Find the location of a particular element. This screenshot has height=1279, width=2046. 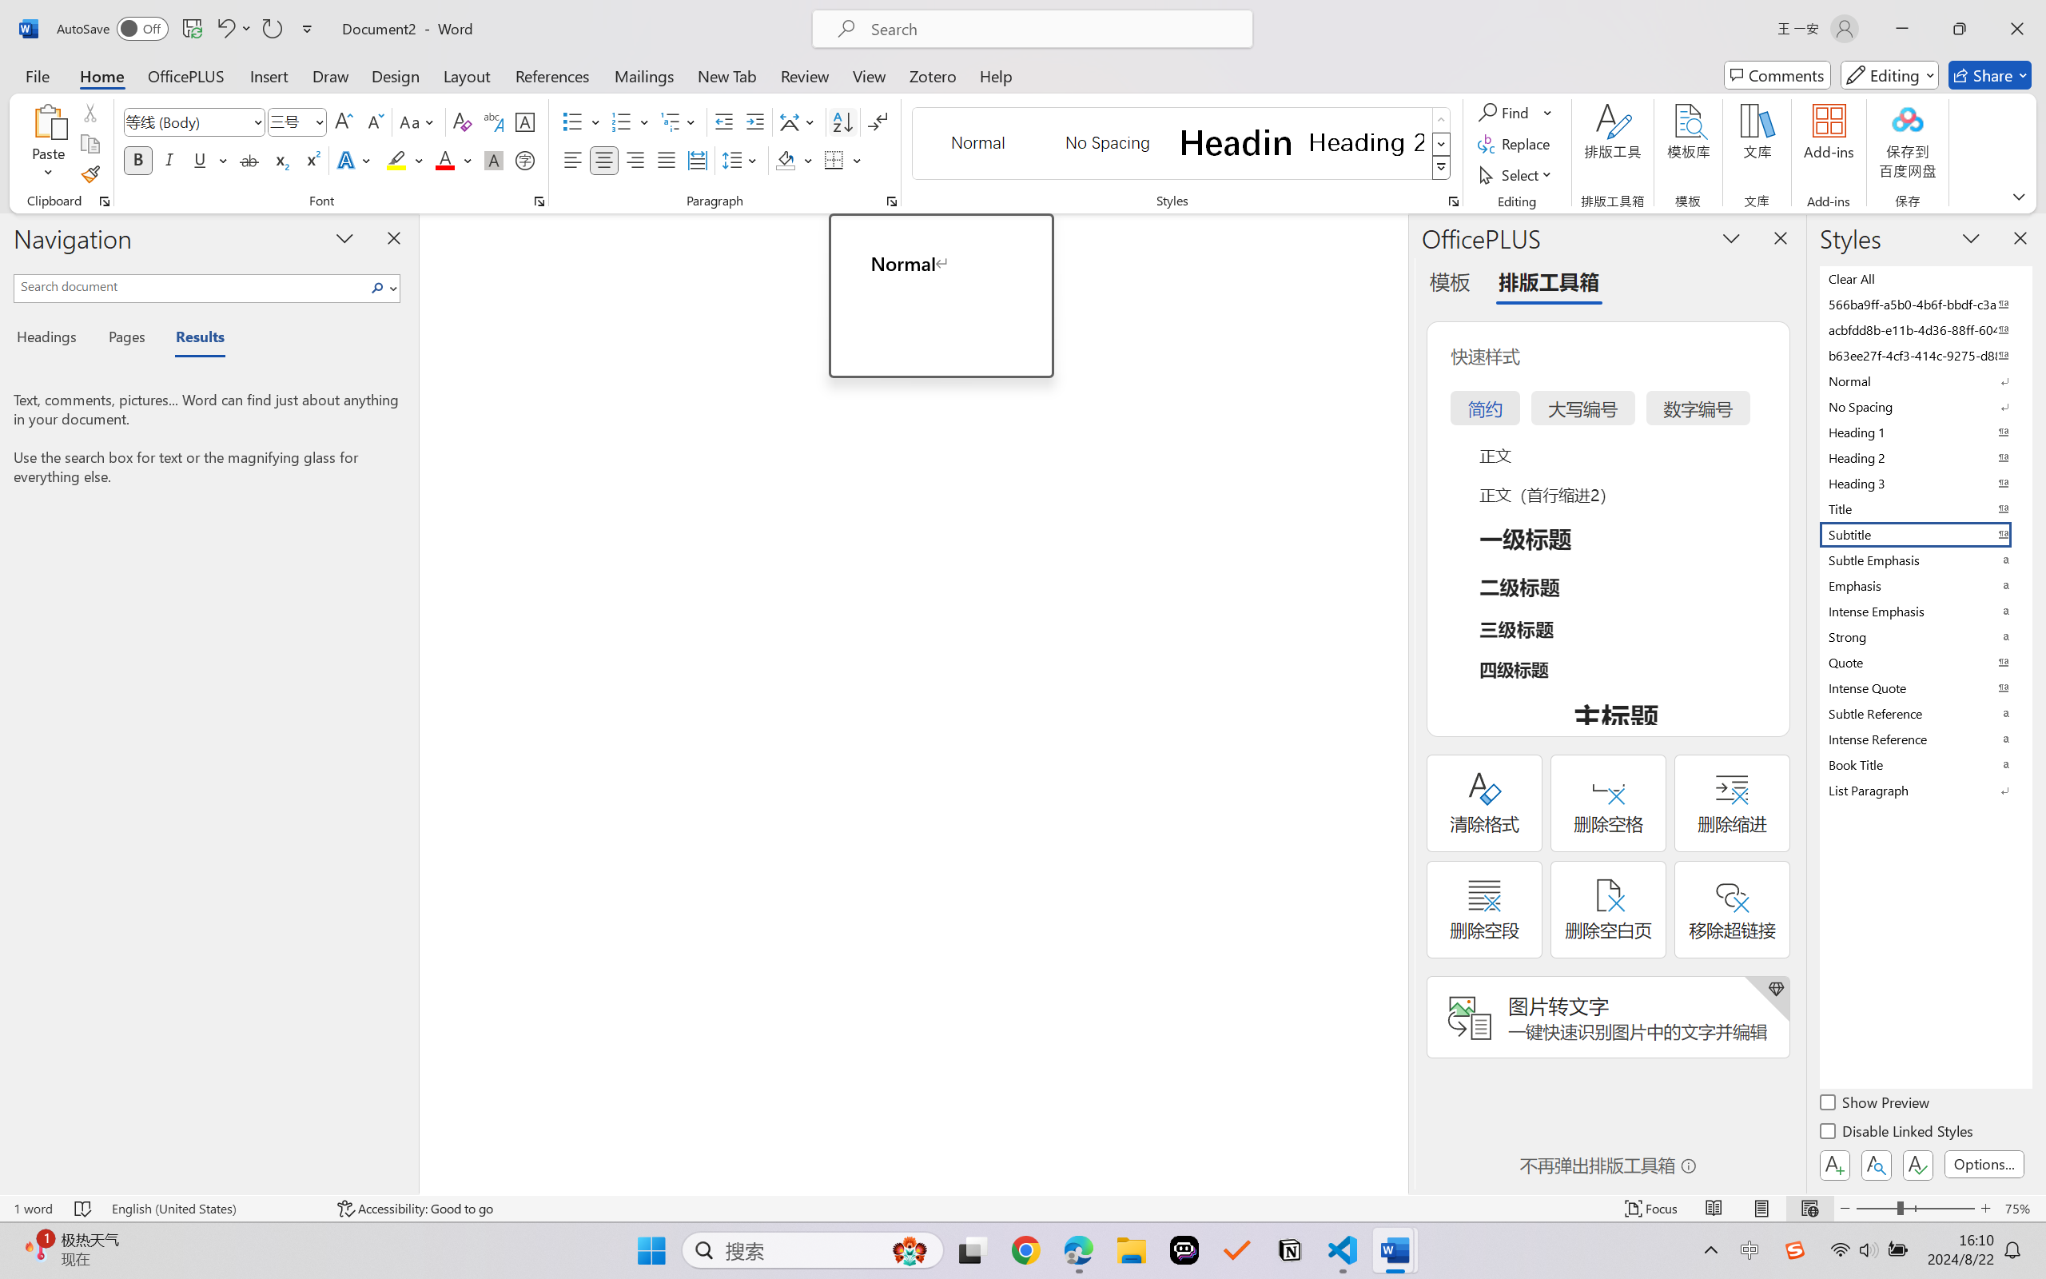

AutoSave is located at coordinates (113, 29).